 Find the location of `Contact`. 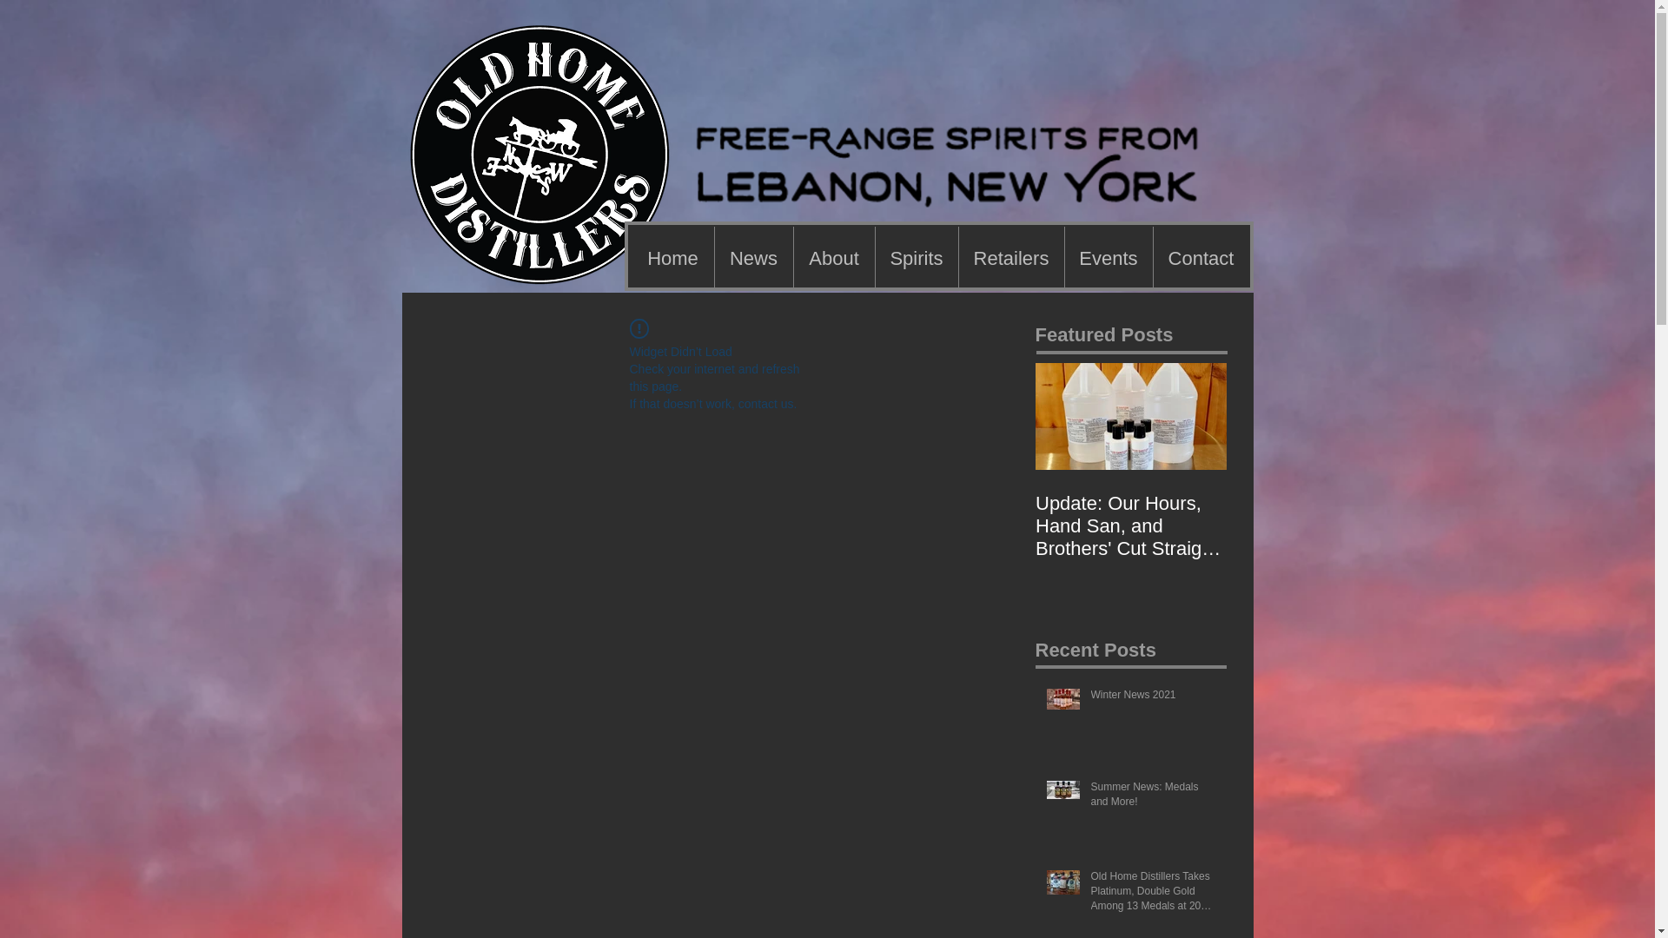

Contact is located at coordinates (1201, 259).